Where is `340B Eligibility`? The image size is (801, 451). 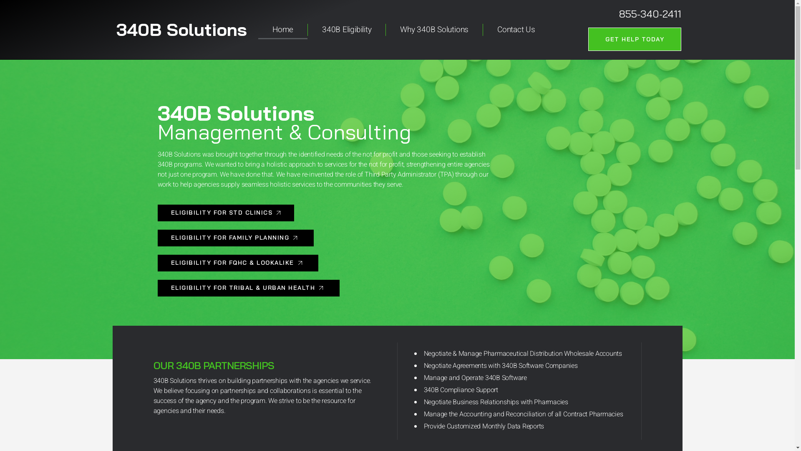
340B Eligibility is located at coordinates (347, 30).